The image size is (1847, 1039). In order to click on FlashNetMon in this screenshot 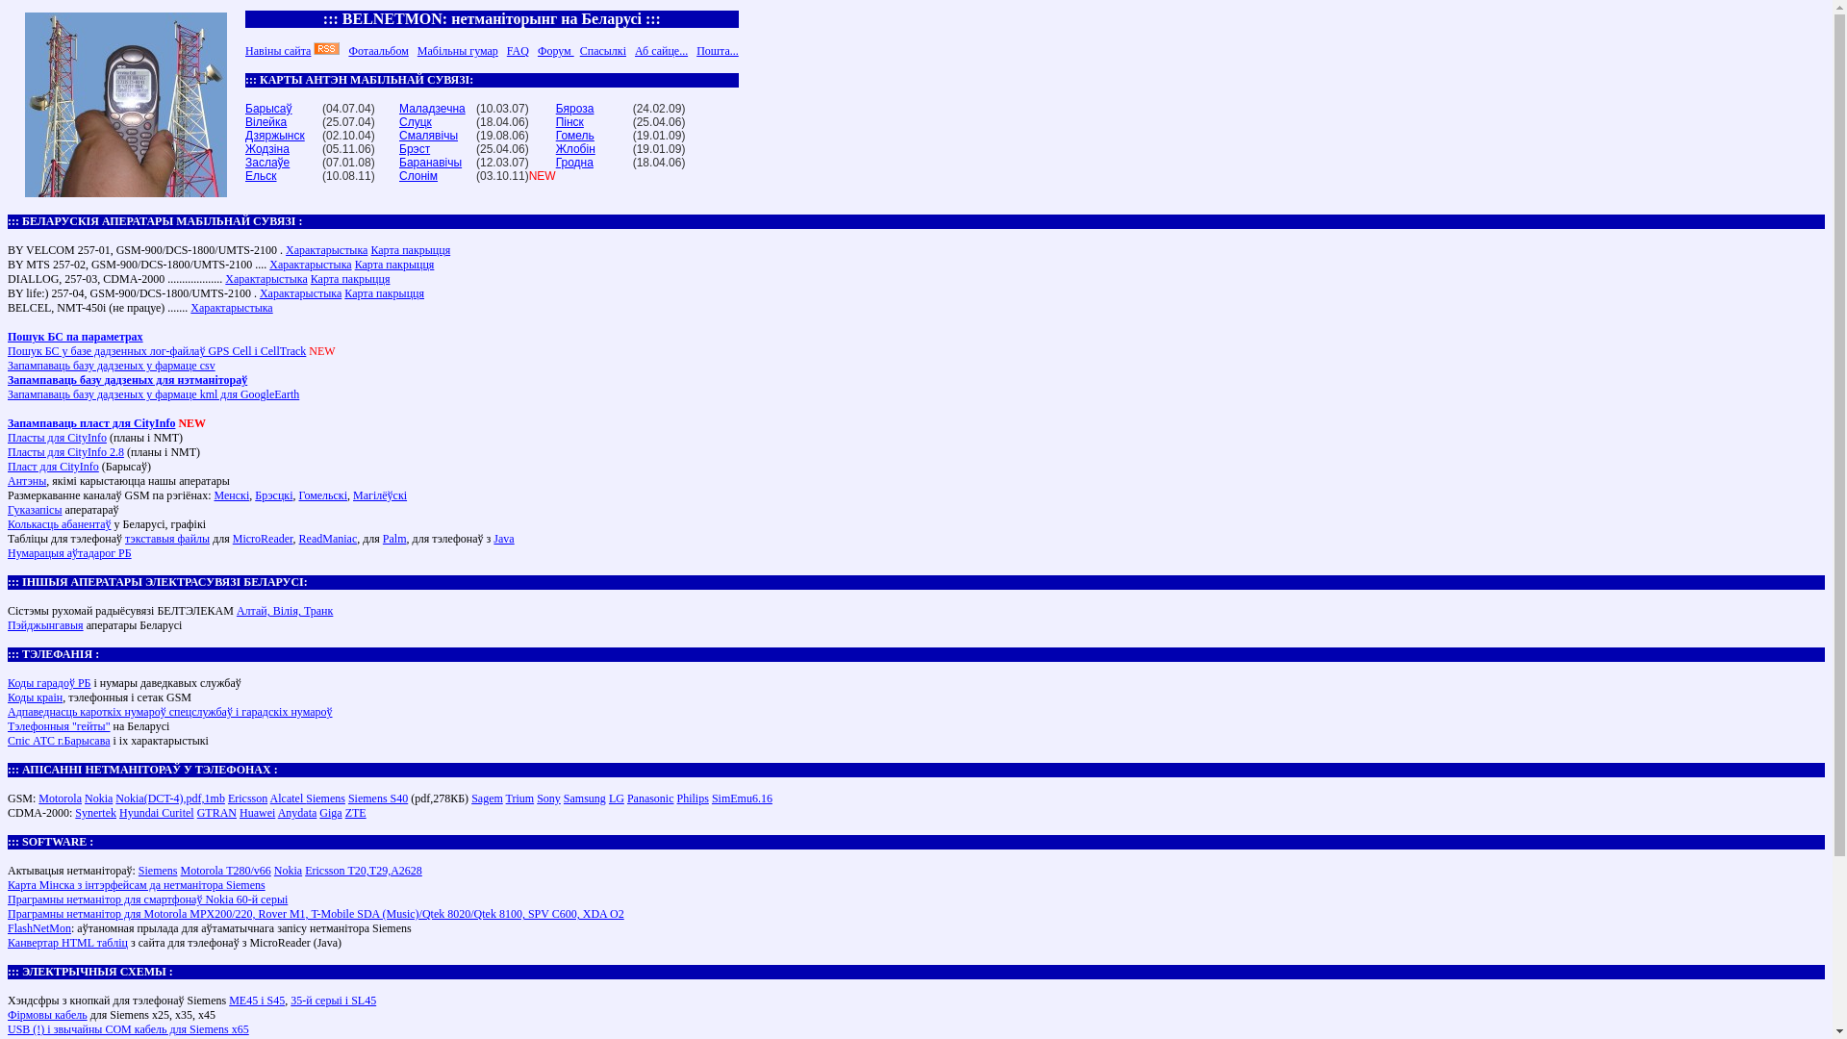, I will do `click(39, 928)`.